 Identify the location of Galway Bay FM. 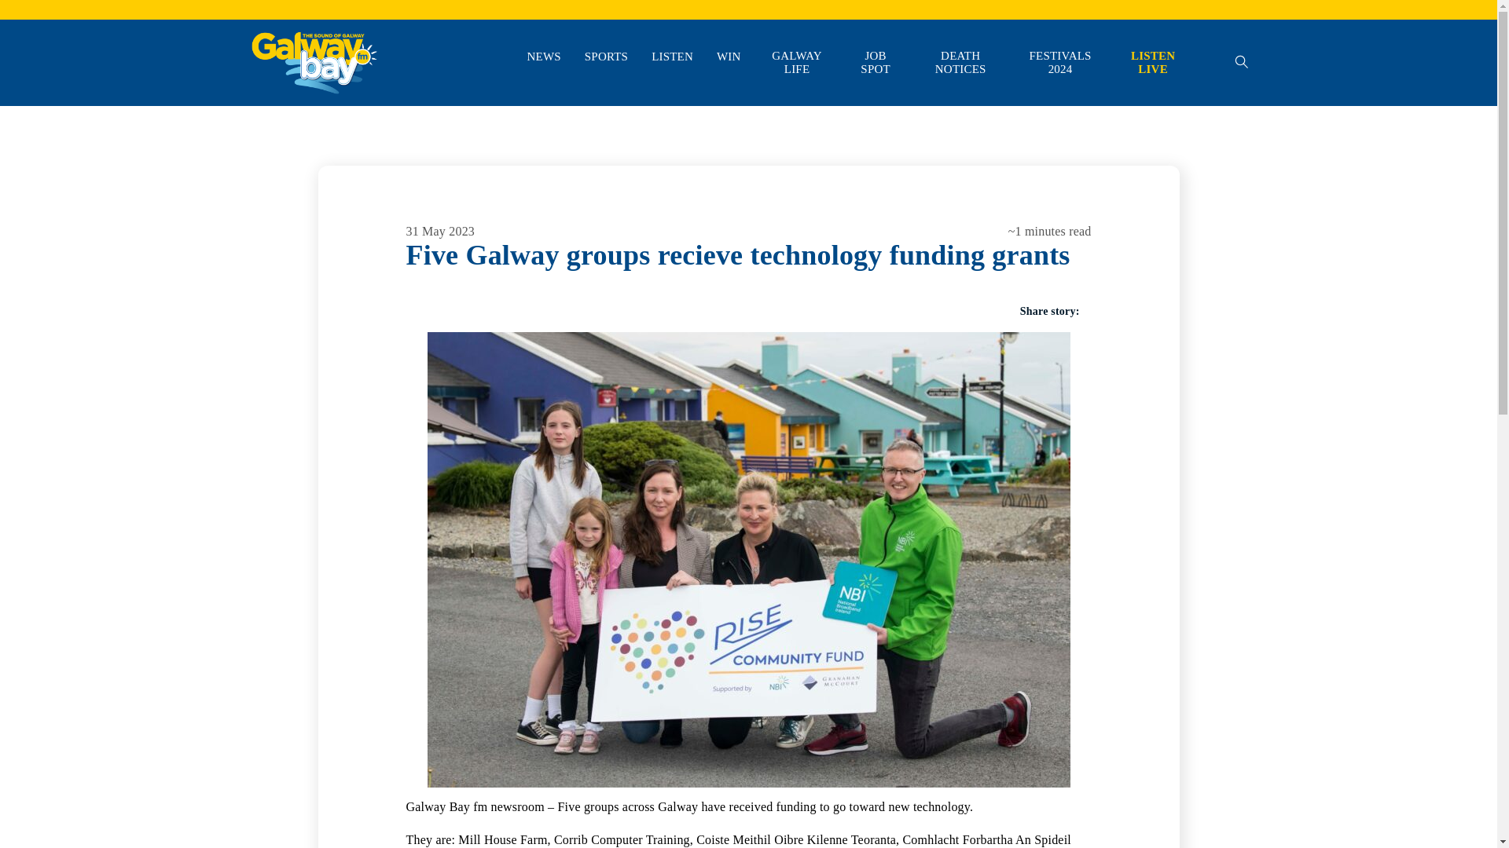
(289, 116).